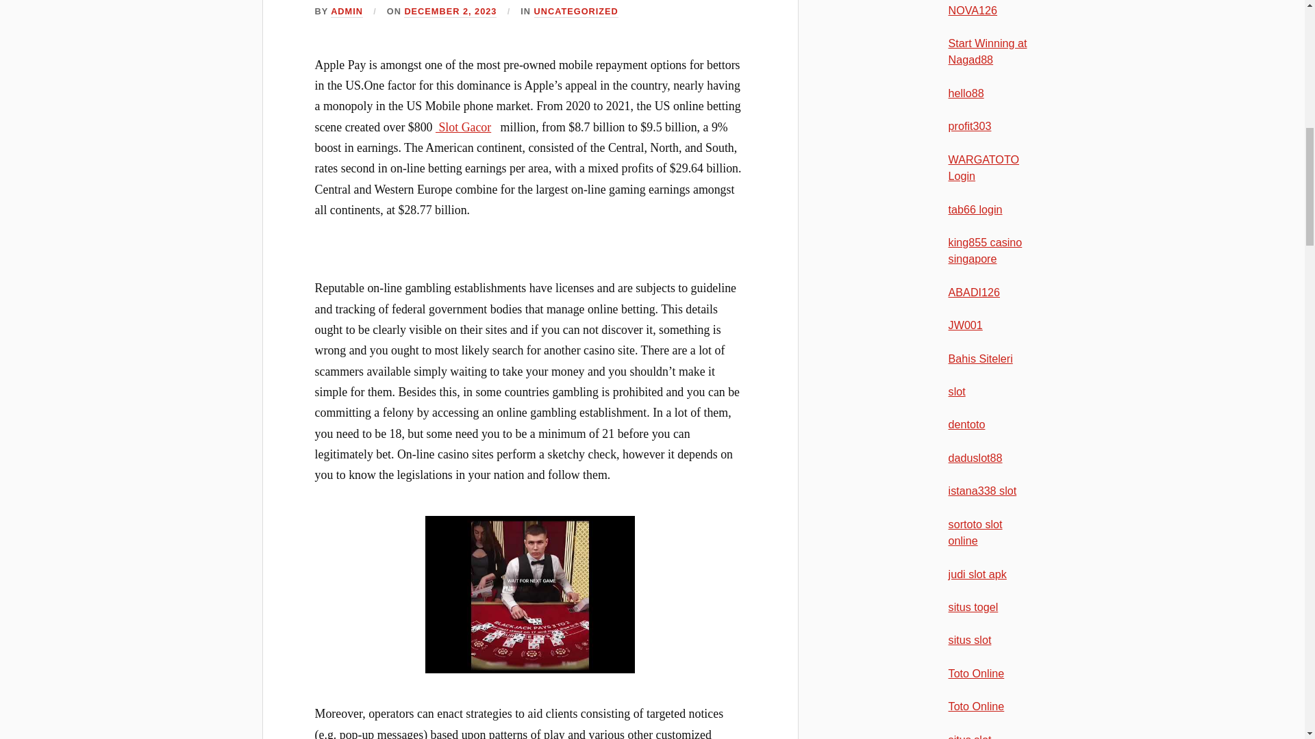 This screenshot has height=739, width=1315. I want to click on UNCATEGORIZED, so click(575, 11).